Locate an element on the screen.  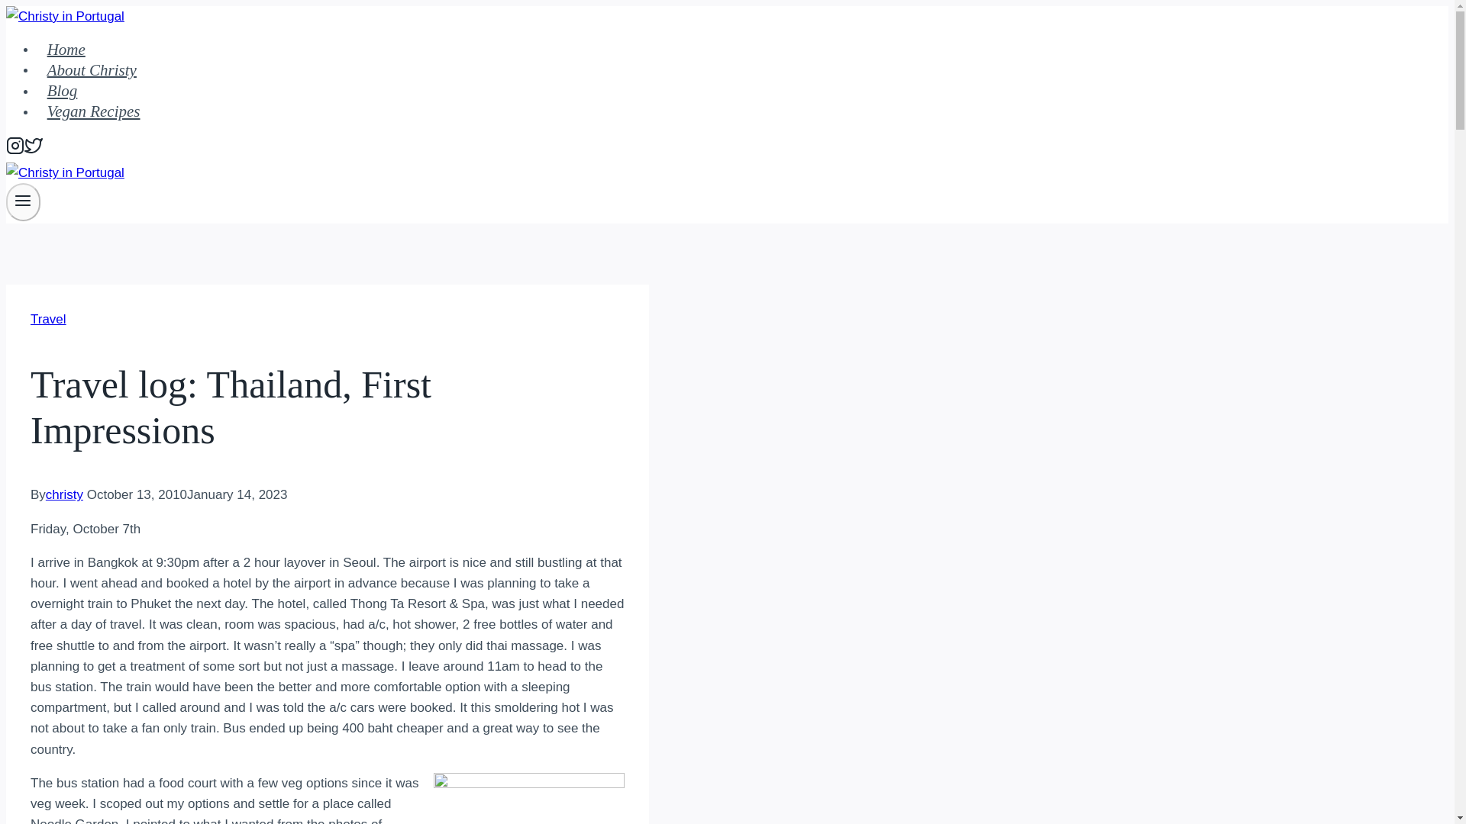
Vegan Recipes is located at coordinates (93, 110).